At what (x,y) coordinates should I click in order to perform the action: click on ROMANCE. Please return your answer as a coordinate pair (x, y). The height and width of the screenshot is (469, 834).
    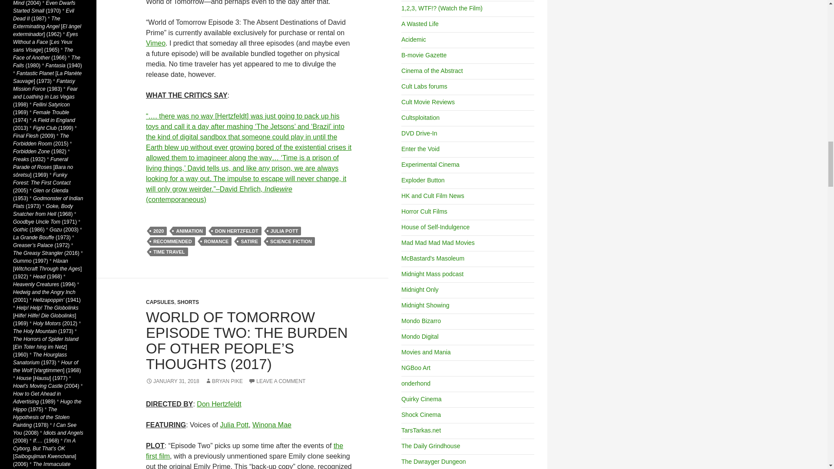
    Looking at the image, I should click on (216, 241).